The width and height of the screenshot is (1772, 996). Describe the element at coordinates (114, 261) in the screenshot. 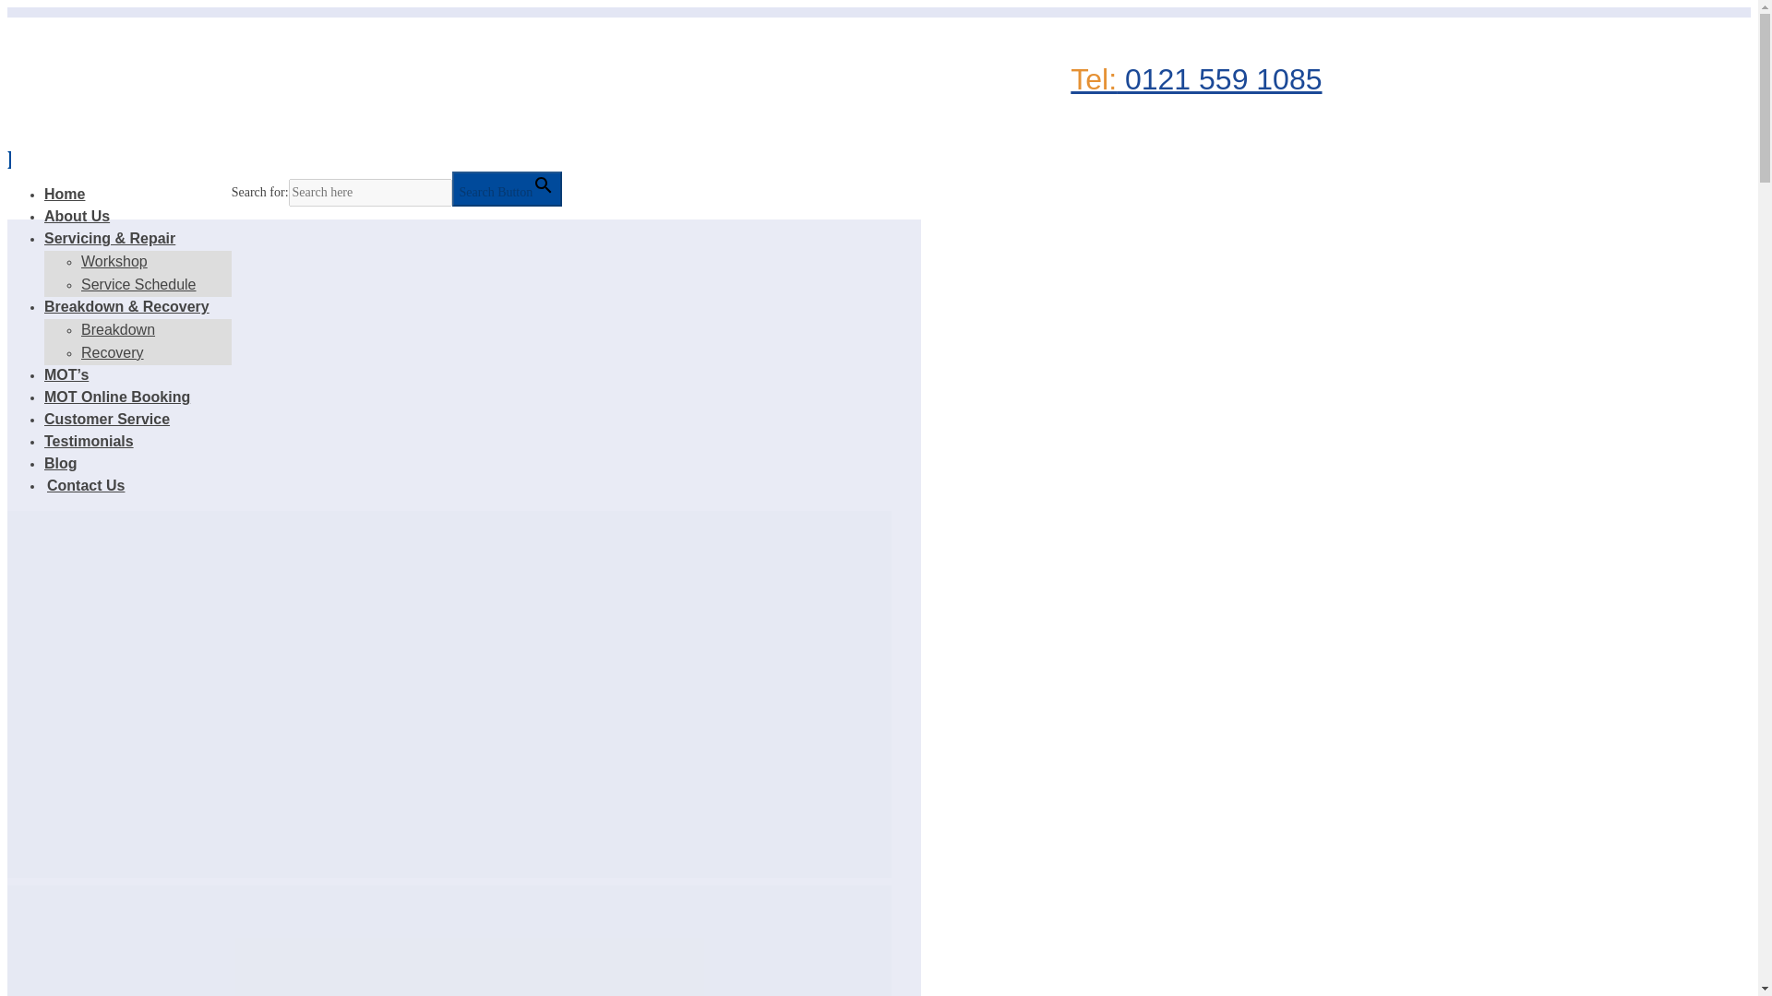

I see `Workshop` at that location.